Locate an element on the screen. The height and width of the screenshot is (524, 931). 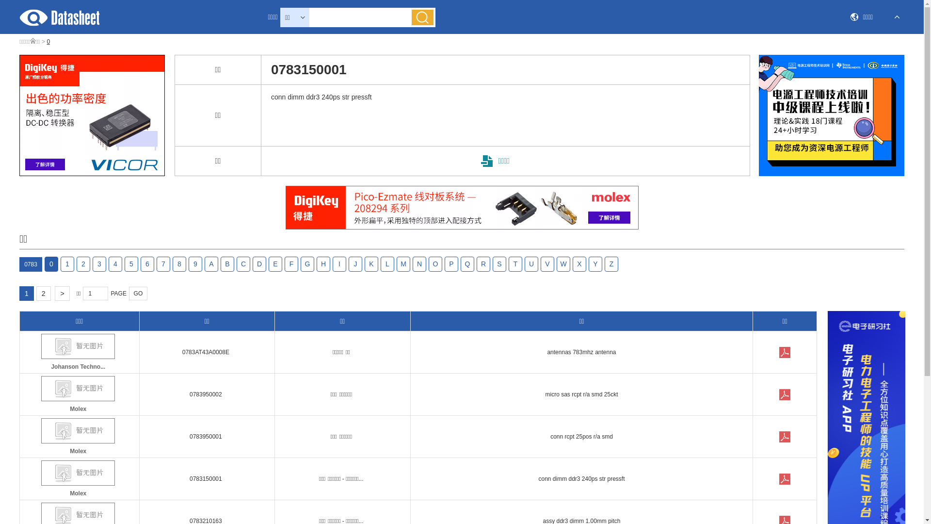
N is located at coordinates (419, 264).